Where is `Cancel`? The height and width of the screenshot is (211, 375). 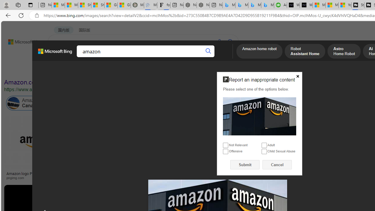
Cancel is located at coordinates (277, 165).